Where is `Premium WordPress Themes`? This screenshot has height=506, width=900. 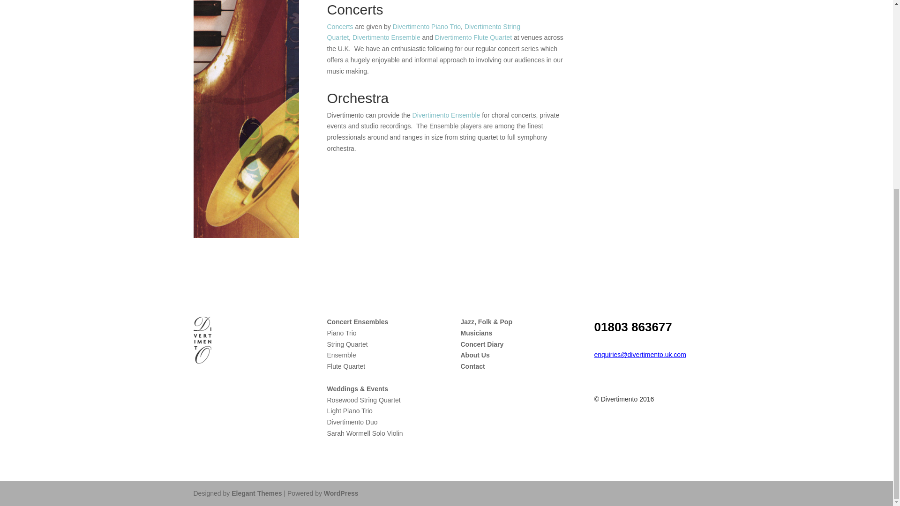 Premium WordPress Themes is located at coordinates (256, 493).